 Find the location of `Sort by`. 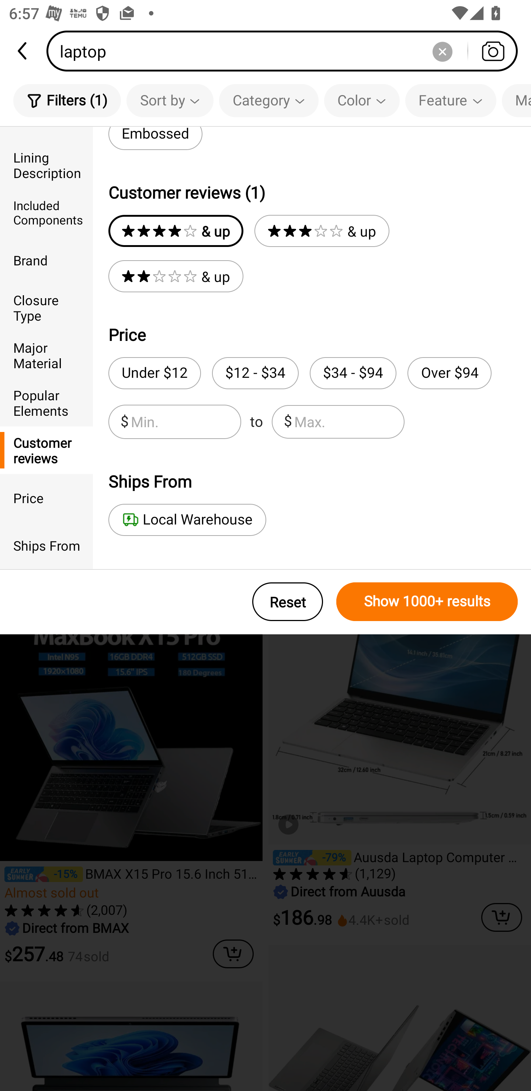

Sort by is located at coordinates (170, 100).